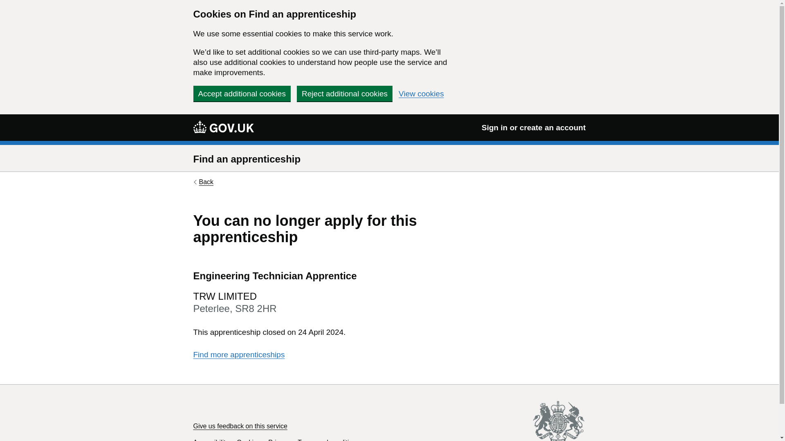  Describe the element at coordinates (421, 94) in the screenshot. I see `View cookies` at that location.